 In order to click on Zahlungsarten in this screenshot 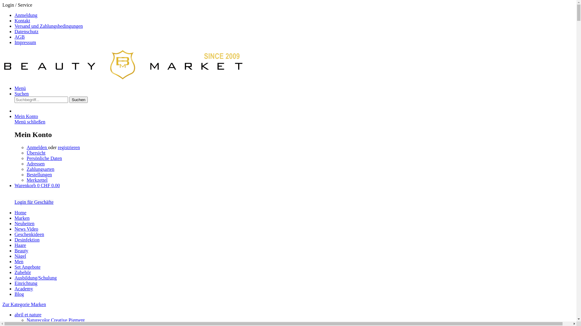, I will do `click(41, 169)`.